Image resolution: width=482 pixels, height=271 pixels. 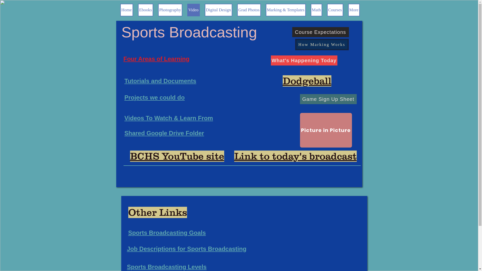 What do you see at coordinates (127, 10) in the screenshot?
I see `Home` at bounding box center [127, 10].